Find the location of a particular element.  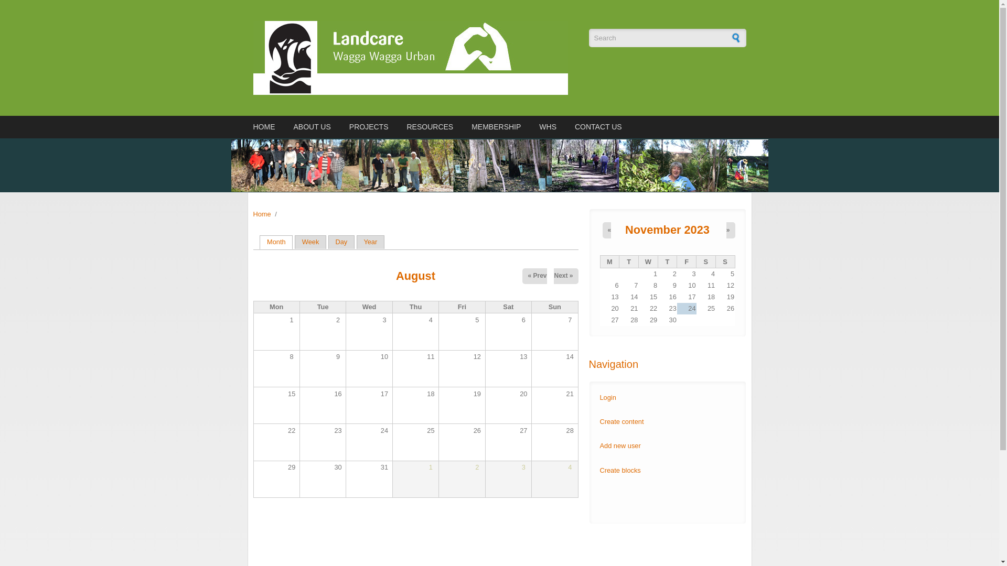

November 2023 is located at coordinates (667, 230).